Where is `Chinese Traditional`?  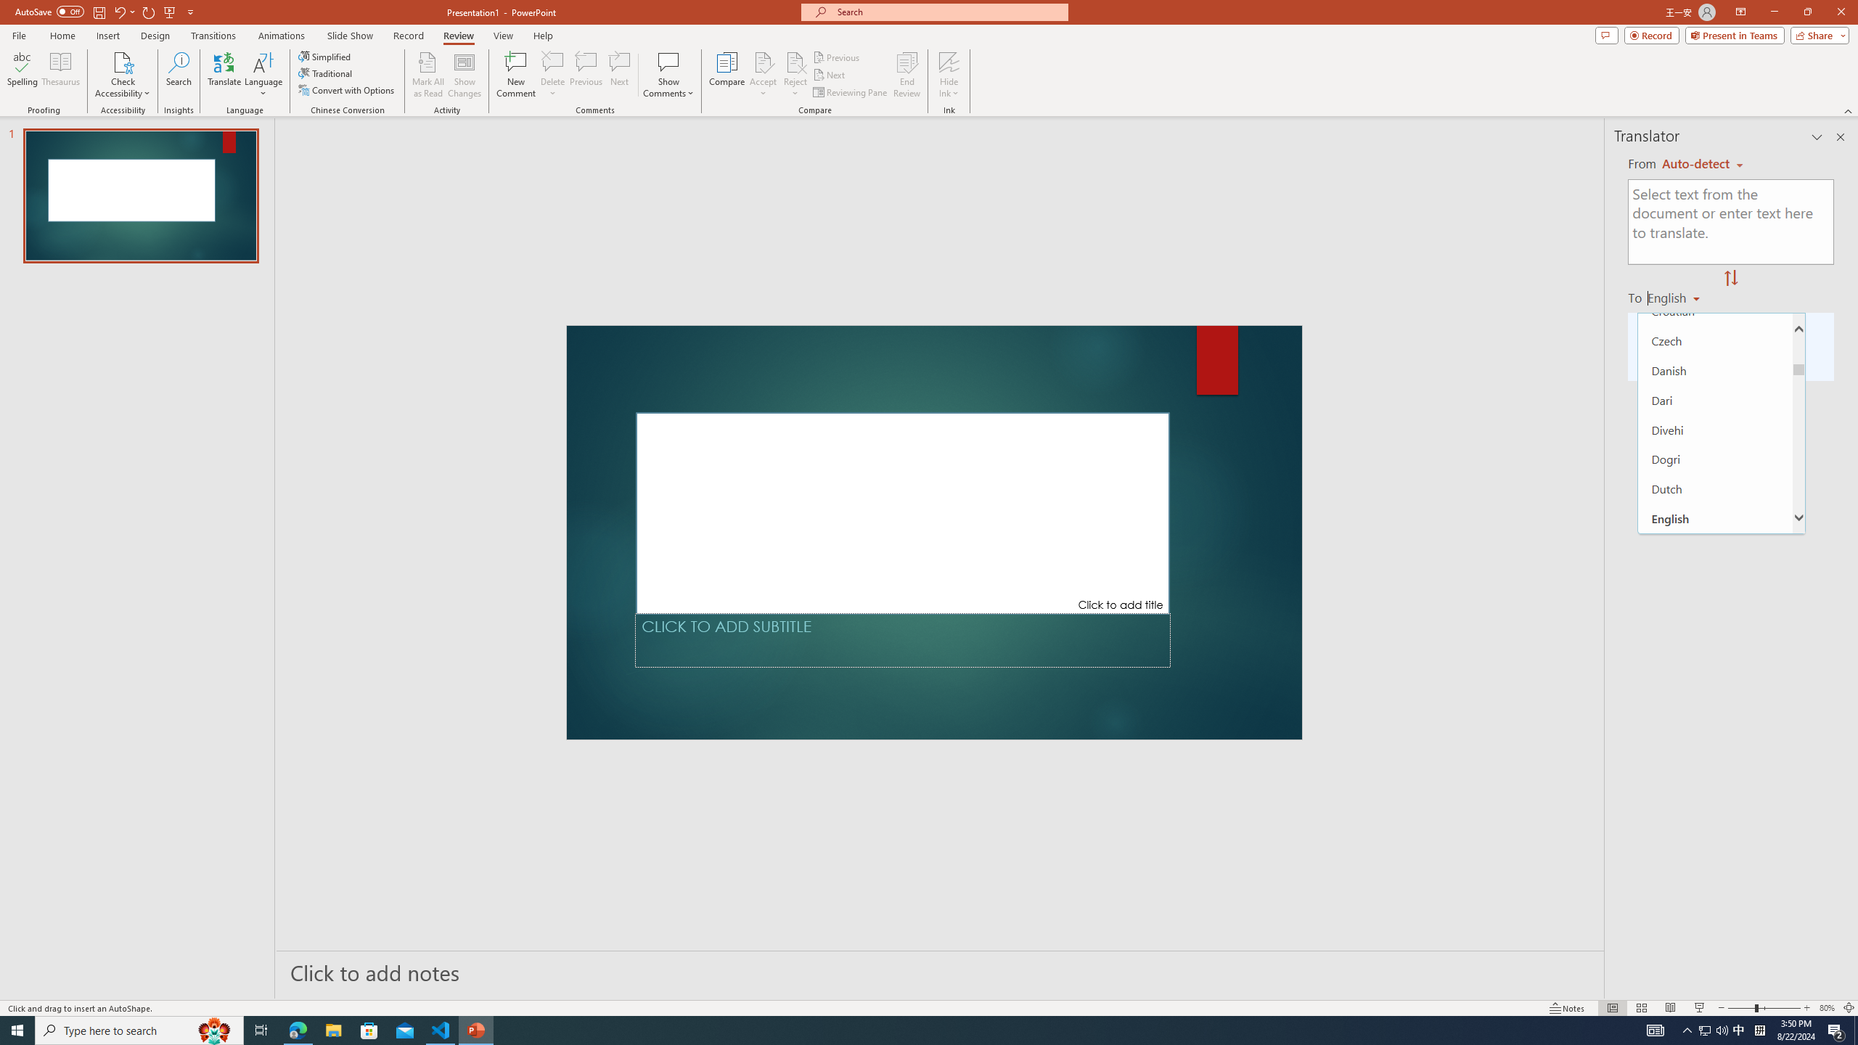 Chinese Traditional is located at coordinates (1716, 281).